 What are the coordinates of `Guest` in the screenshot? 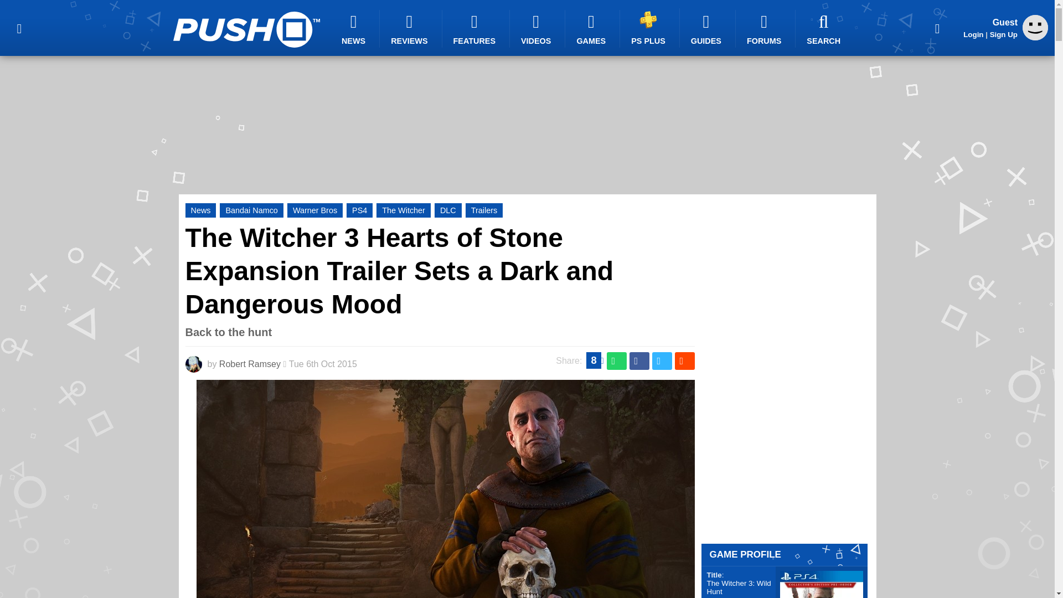 It's located at (1035, 28).